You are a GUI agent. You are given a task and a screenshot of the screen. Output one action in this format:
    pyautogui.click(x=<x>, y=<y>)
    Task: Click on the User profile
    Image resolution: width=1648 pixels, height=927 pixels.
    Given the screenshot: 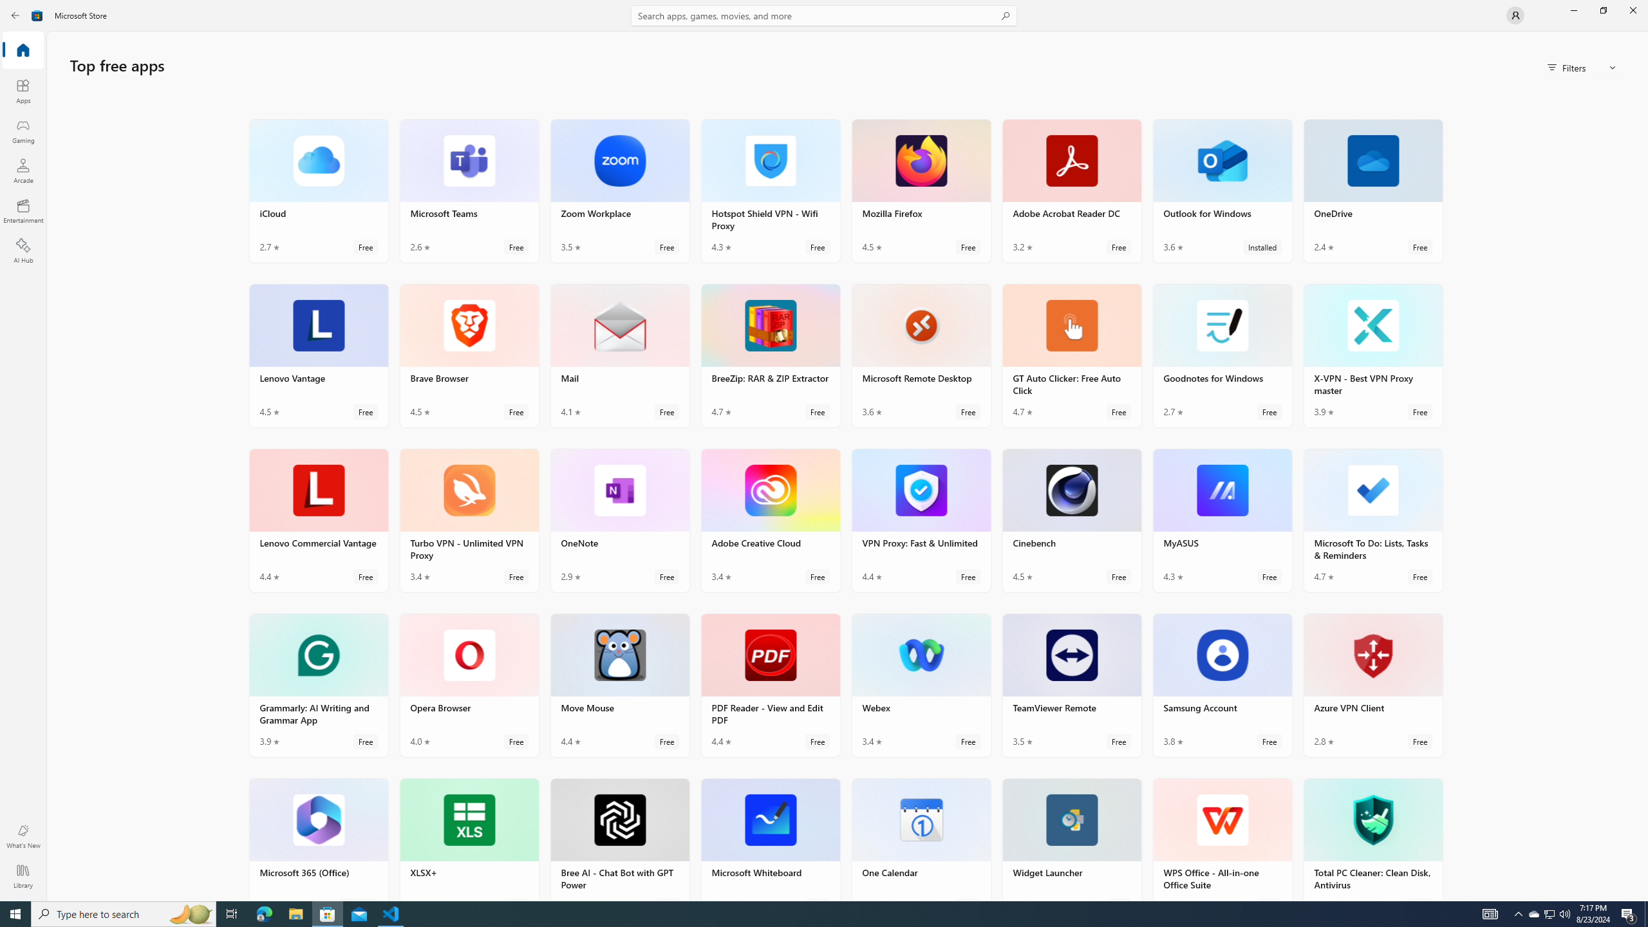 What is the action you would take?
    pyautogui.click(x=1515, y=15)
    